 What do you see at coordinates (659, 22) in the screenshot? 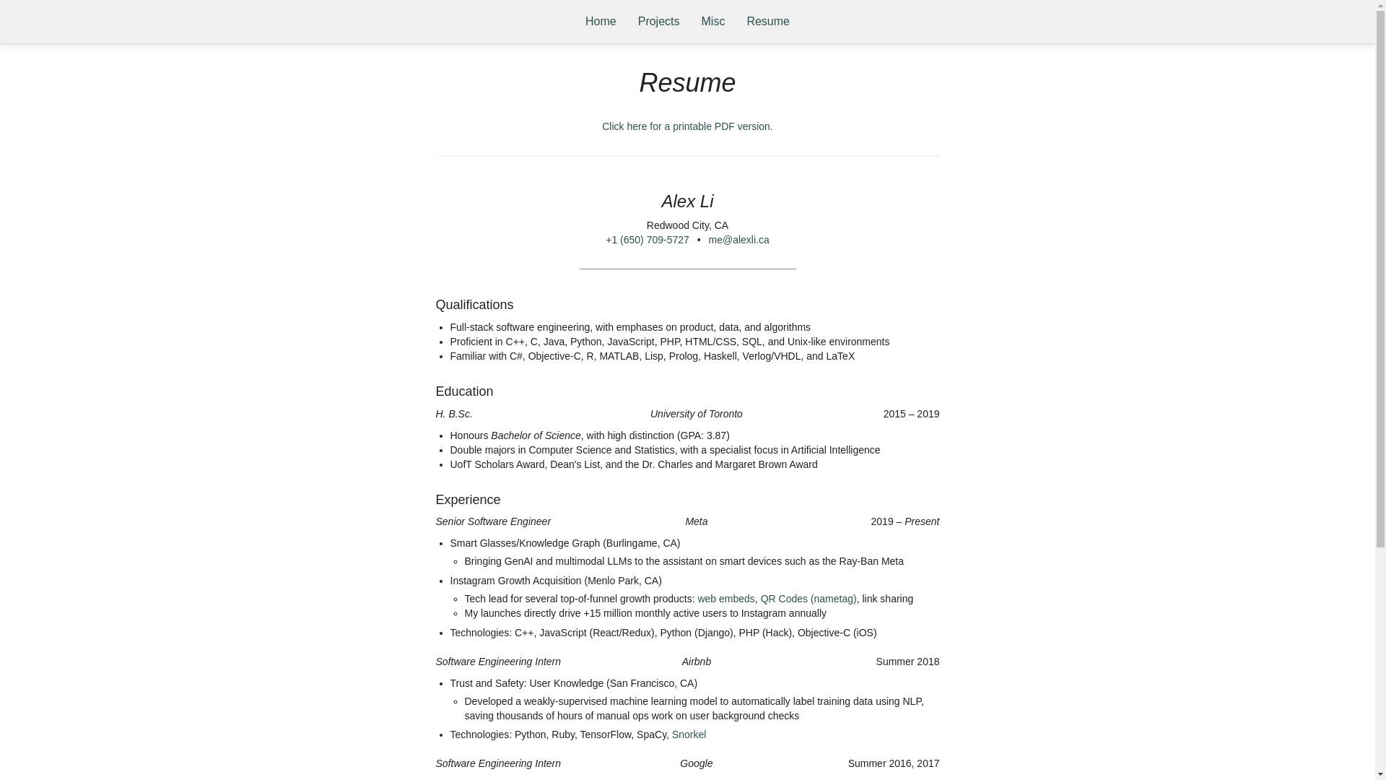
I see `Projects` at bounding box center [659, 22].